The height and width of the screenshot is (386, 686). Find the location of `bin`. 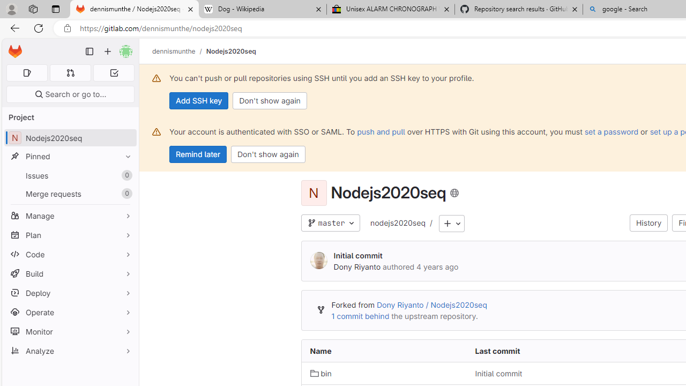

bin is located at coordinates (320, 373).